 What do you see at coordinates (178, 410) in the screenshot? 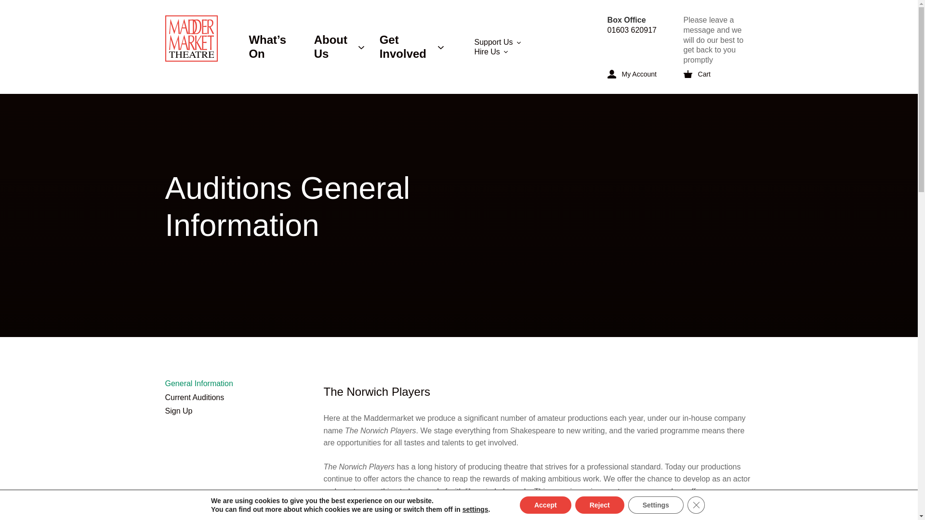
I see `Sign Up` at bounding box center [178, 410].